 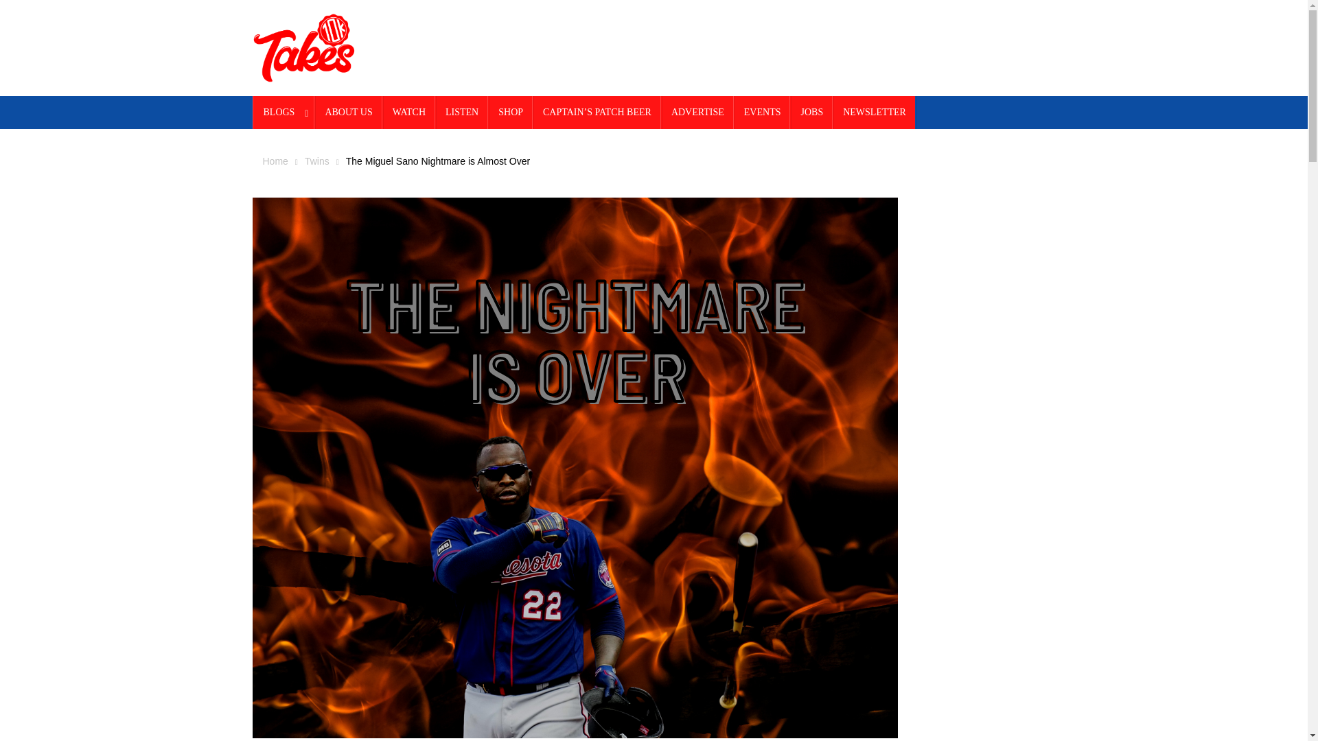 What do you see at coordinates (409, 113) in the screenshot?
I see `WATCH` at bounding box center [409, 113].